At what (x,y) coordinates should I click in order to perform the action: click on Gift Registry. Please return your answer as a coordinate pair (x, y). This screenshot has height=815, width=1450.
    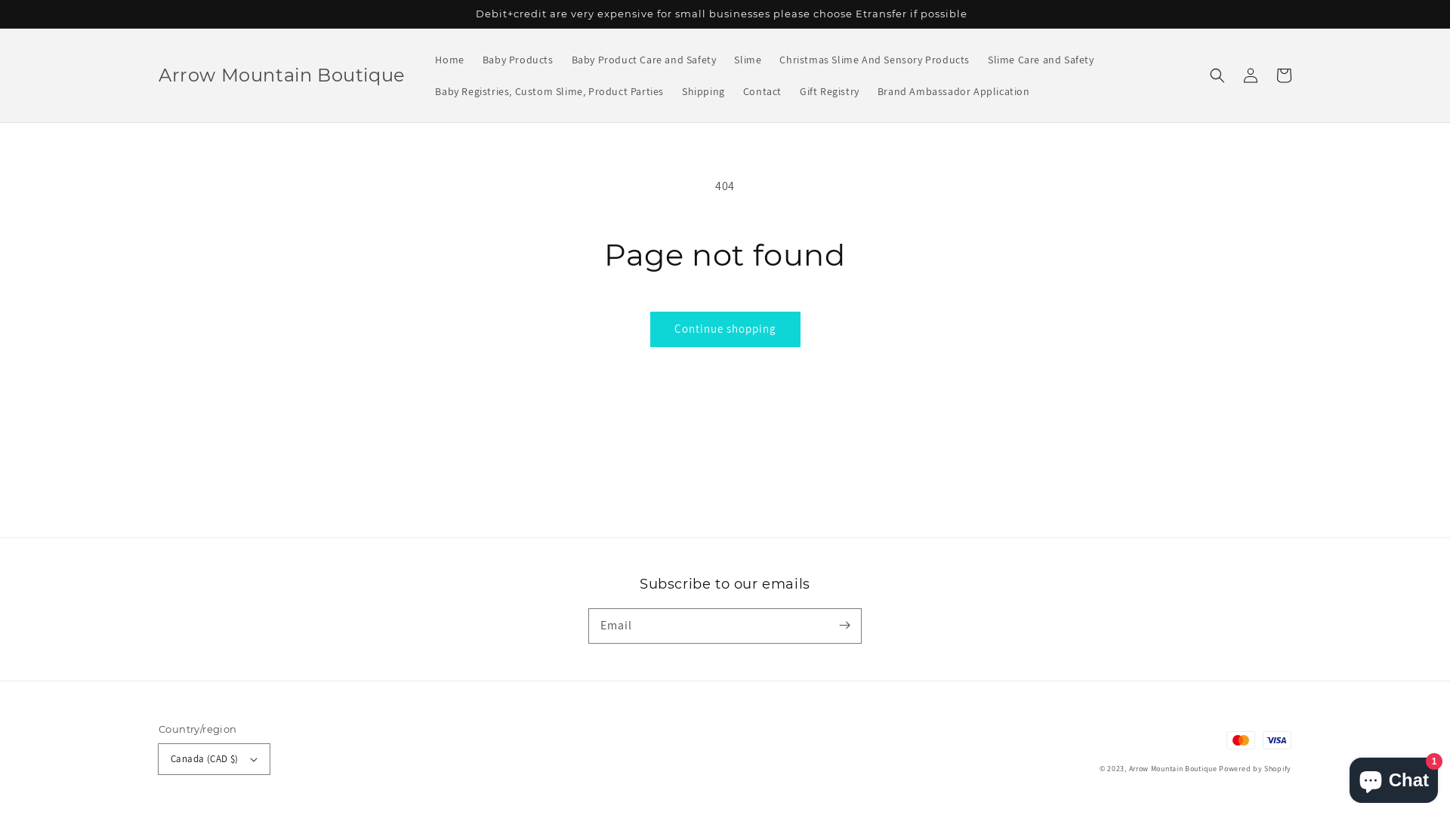
    Looking at the image, I should click on (829, 91).